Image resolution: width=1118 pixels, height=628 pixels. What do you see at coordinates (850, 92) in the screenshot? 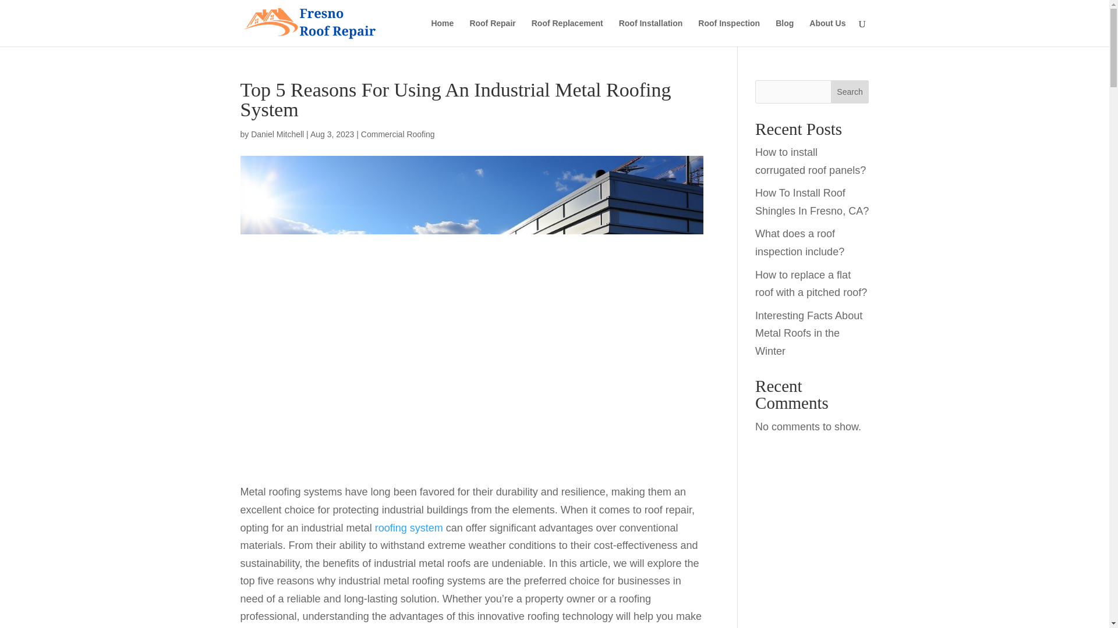
I see `Search` at bounding box center [850, 92].